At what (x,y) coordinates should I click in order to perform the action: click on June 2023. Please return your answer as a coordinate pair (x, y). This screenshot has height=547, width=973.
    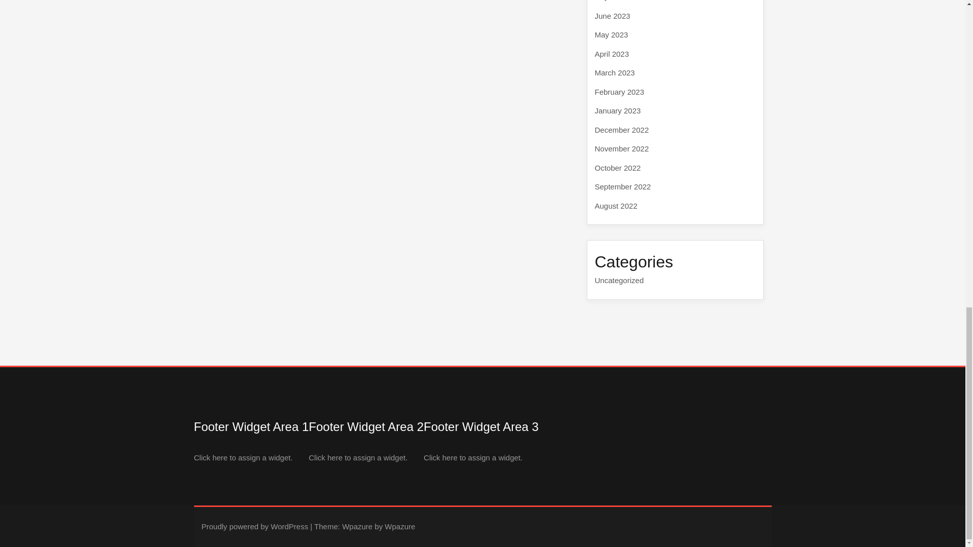
    Looking at the image, I should click on (612, 15).